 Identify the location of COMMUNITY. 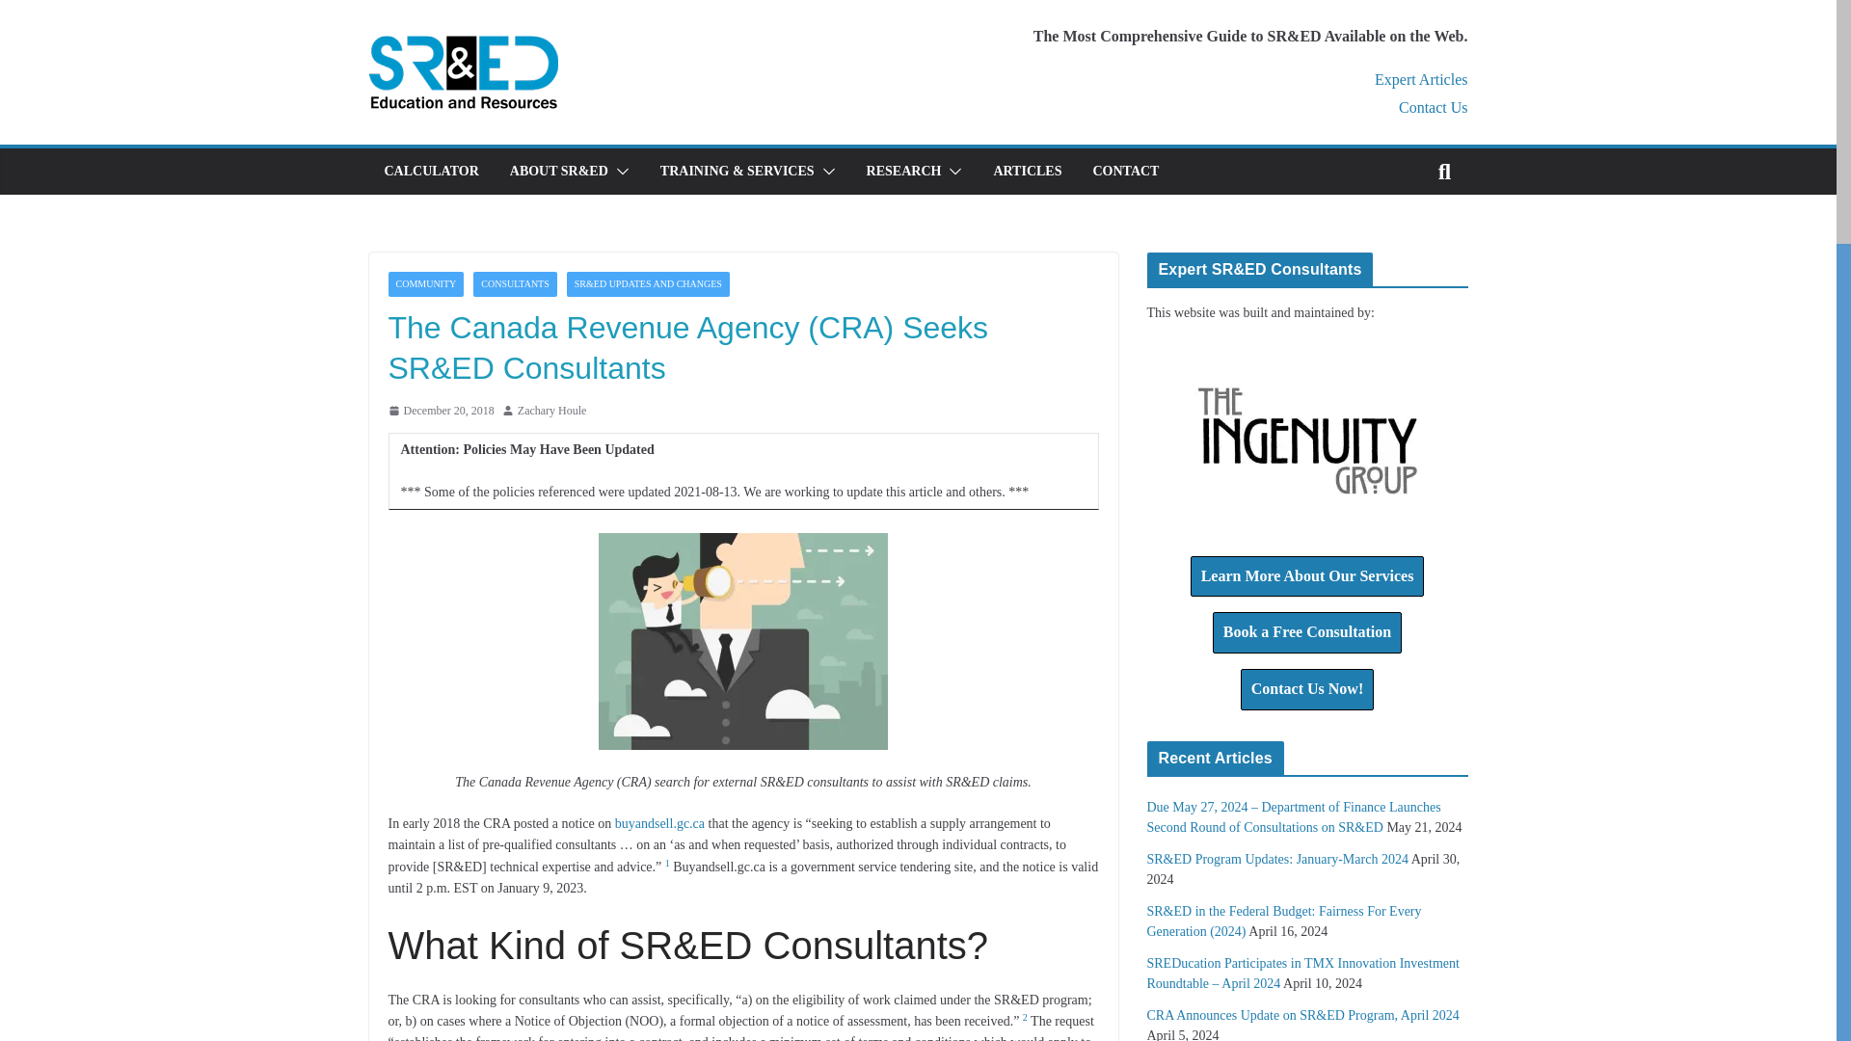
(425, 283).